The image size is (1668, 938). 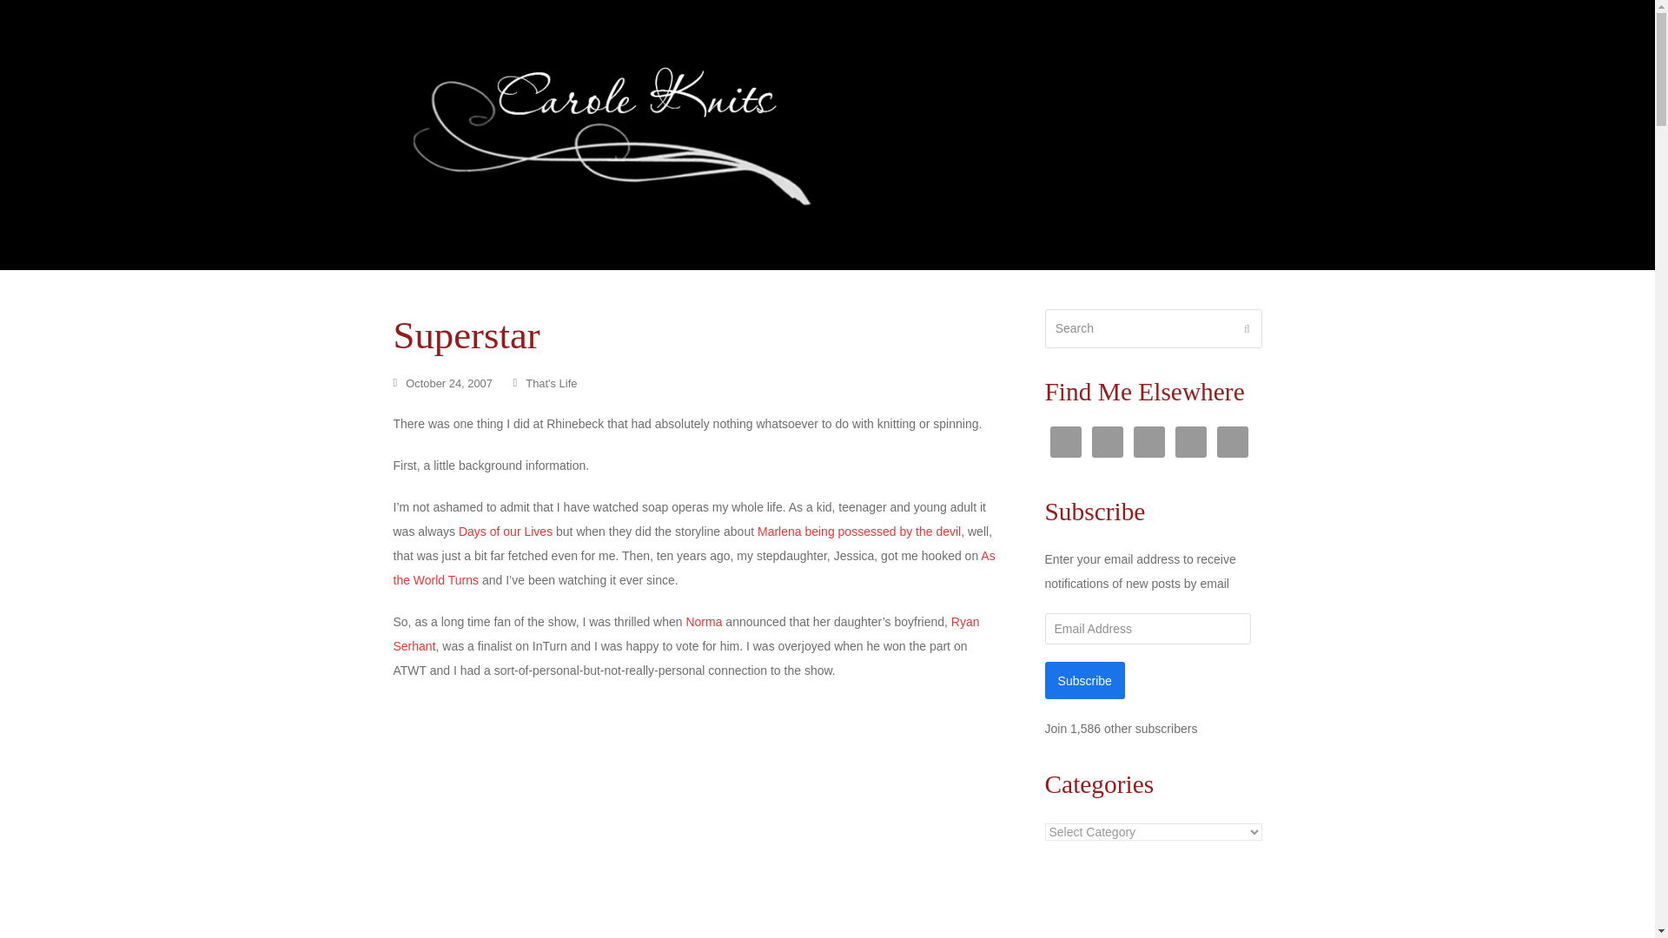 I want to click on As the World Turns, so click(x=693, y=568).